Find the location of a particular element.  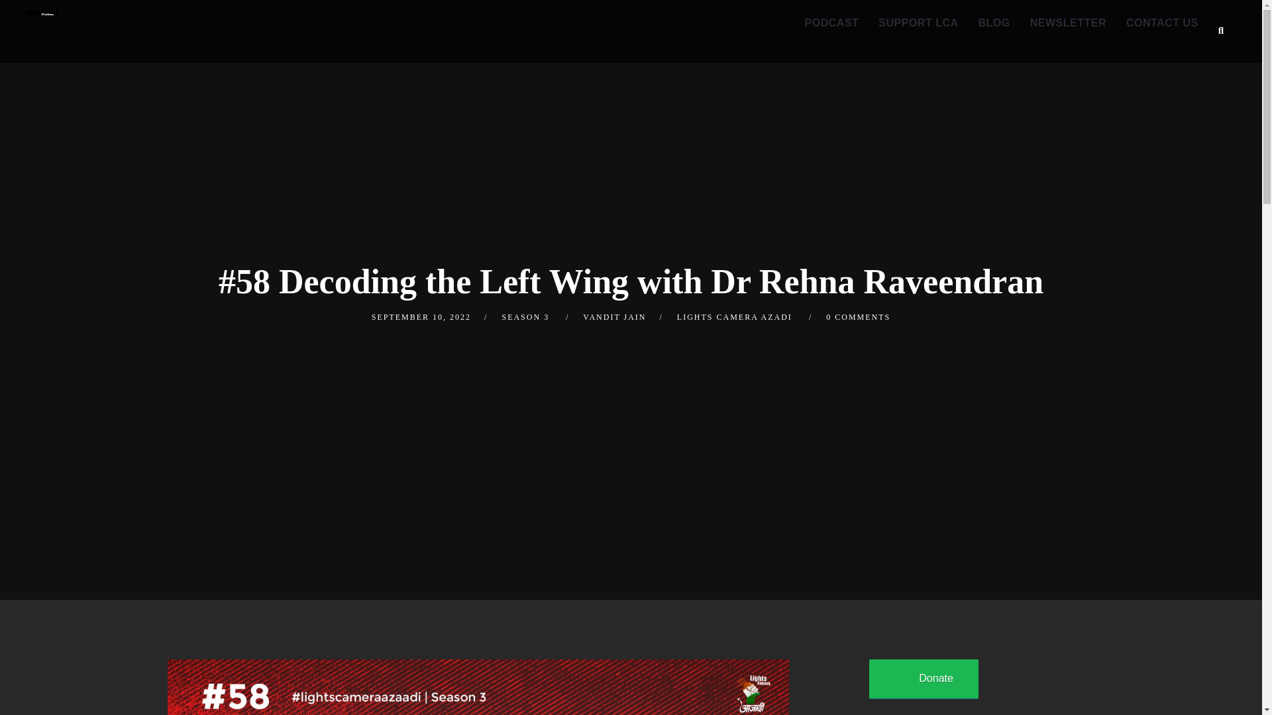

PODCAST is located at coordinates (832, 23).